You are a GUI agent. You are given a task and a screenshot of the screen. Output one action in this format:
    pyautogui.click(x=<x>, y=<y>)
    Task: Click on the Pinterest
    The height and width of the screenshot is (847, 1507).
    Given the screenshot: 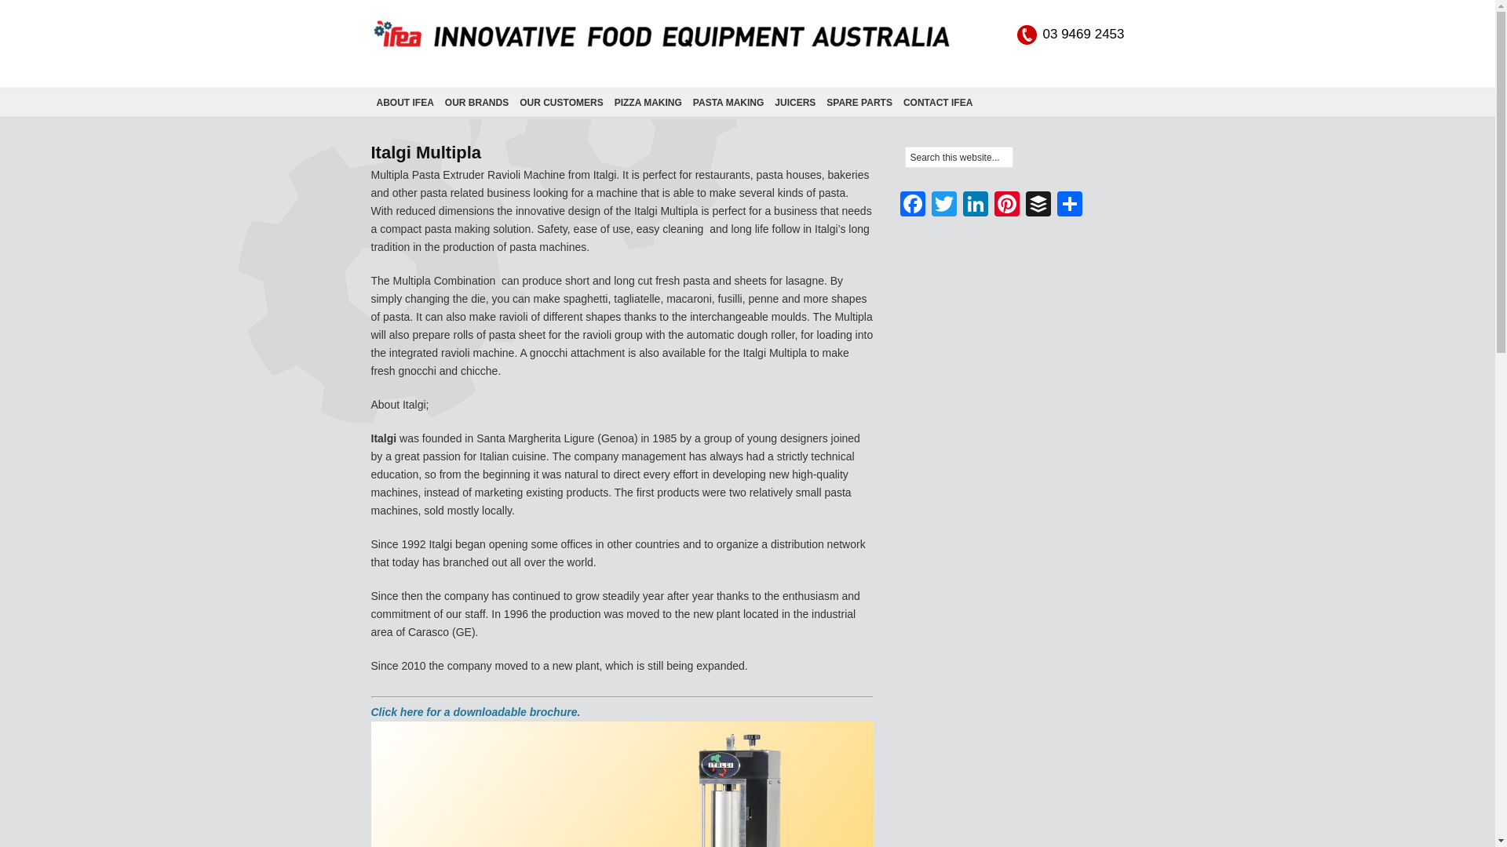 What is the action you would take?
    pyautogui.click(x=1005, y=205)
    